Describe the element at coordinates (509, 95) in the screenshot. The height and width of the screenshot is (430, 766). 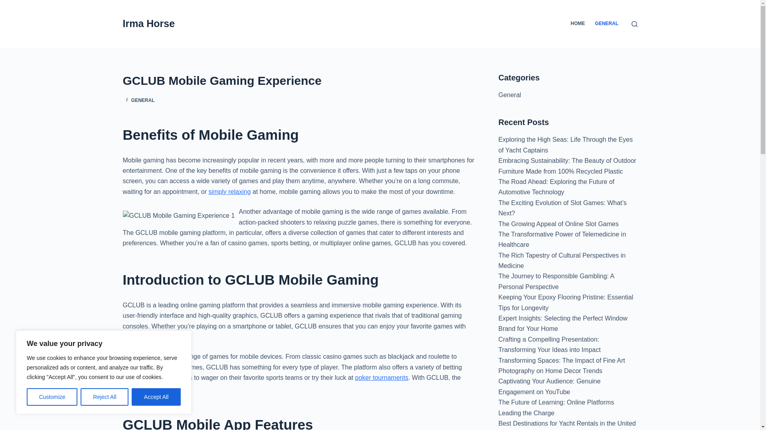
I see `General` at that location.